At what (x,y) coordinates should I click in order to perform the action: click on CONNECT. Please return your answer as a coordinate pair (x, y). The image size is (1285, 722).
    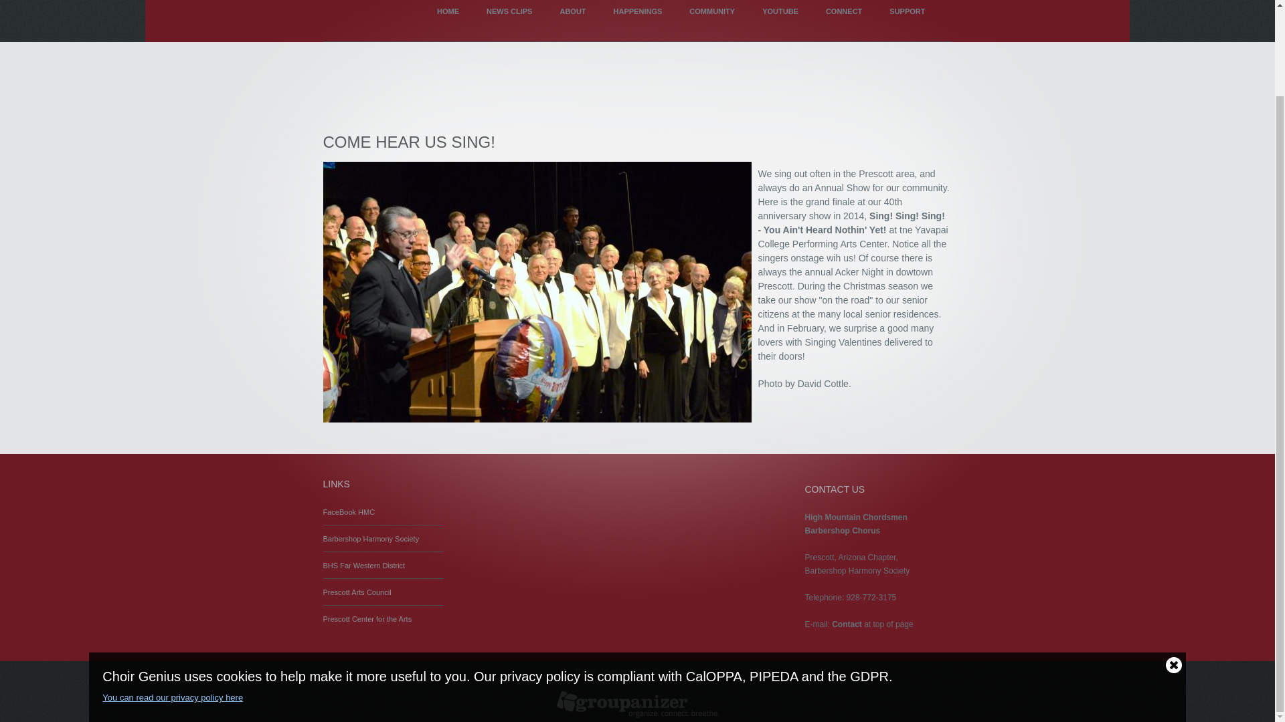
    Looking at the image, I should click on (843, 21).